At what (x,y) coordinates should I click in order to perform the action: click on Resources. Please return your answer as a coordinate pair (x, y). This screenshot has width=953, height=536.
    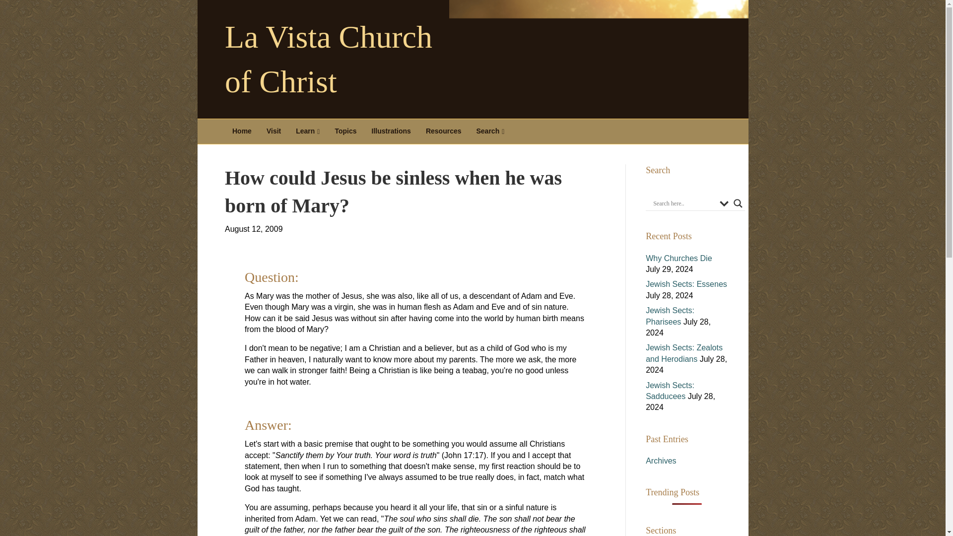
    Looking at the image, I should click on (443, 131).